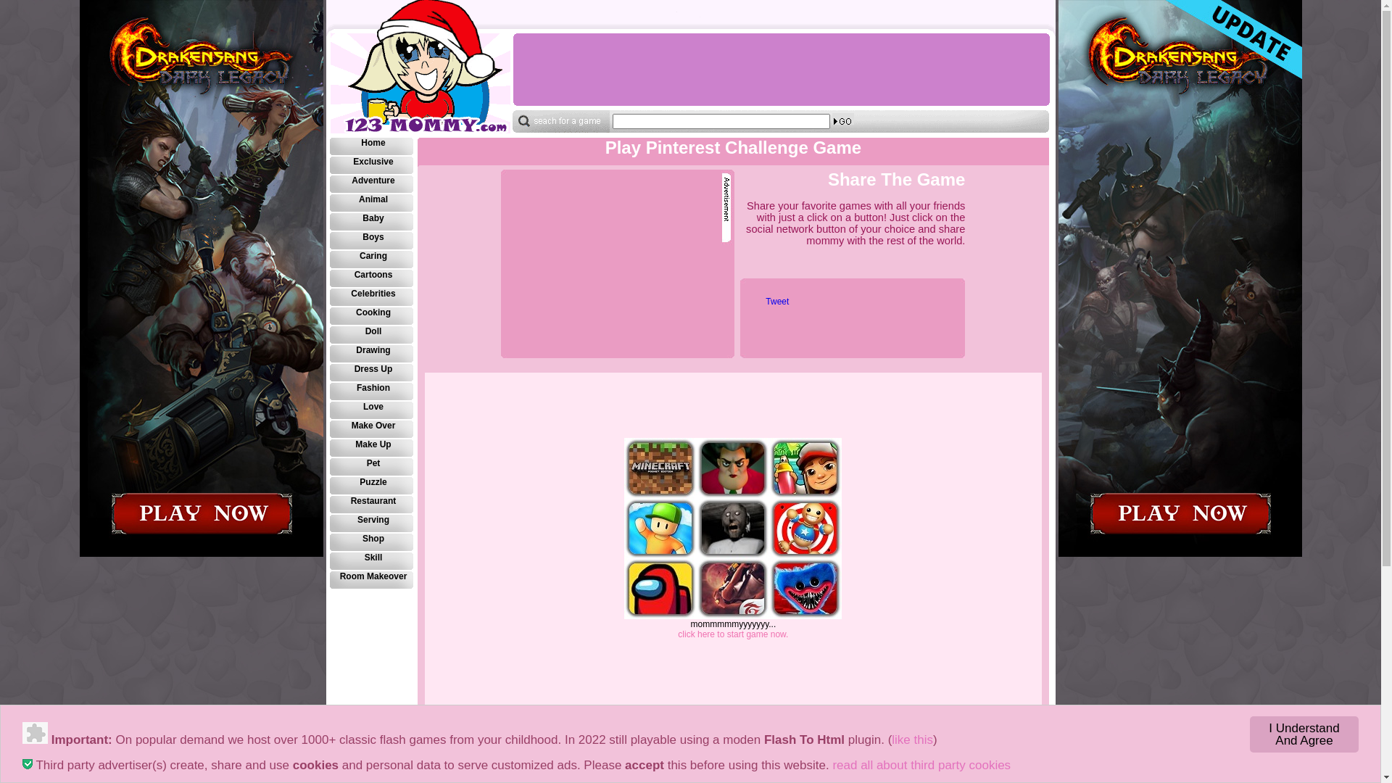 This screenshot has height=783, width=1392. I want to click on Make Over, so click(372, 430).